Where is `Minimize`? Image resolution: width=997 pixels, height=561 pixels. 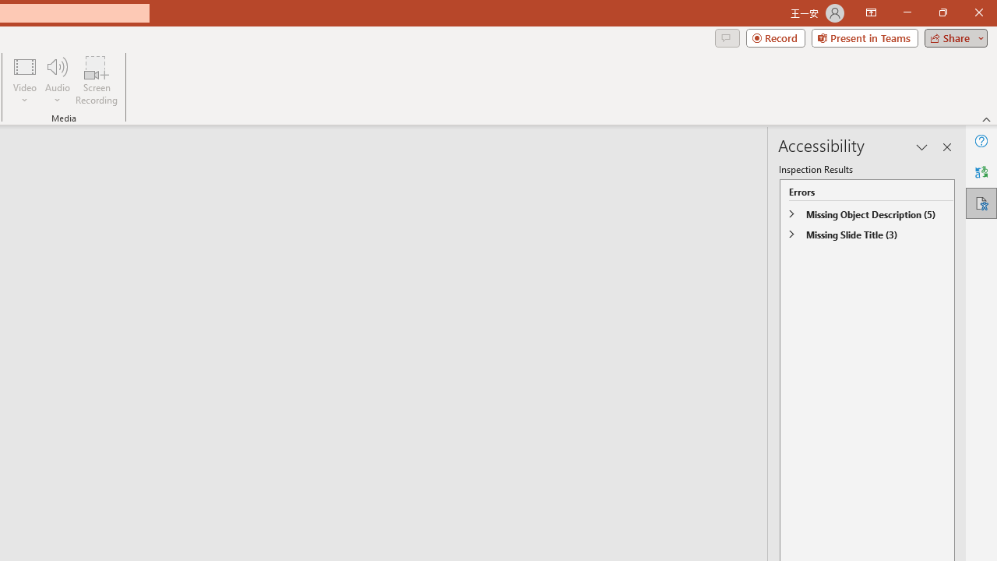 Minimize is located at coordinates (907, 12).